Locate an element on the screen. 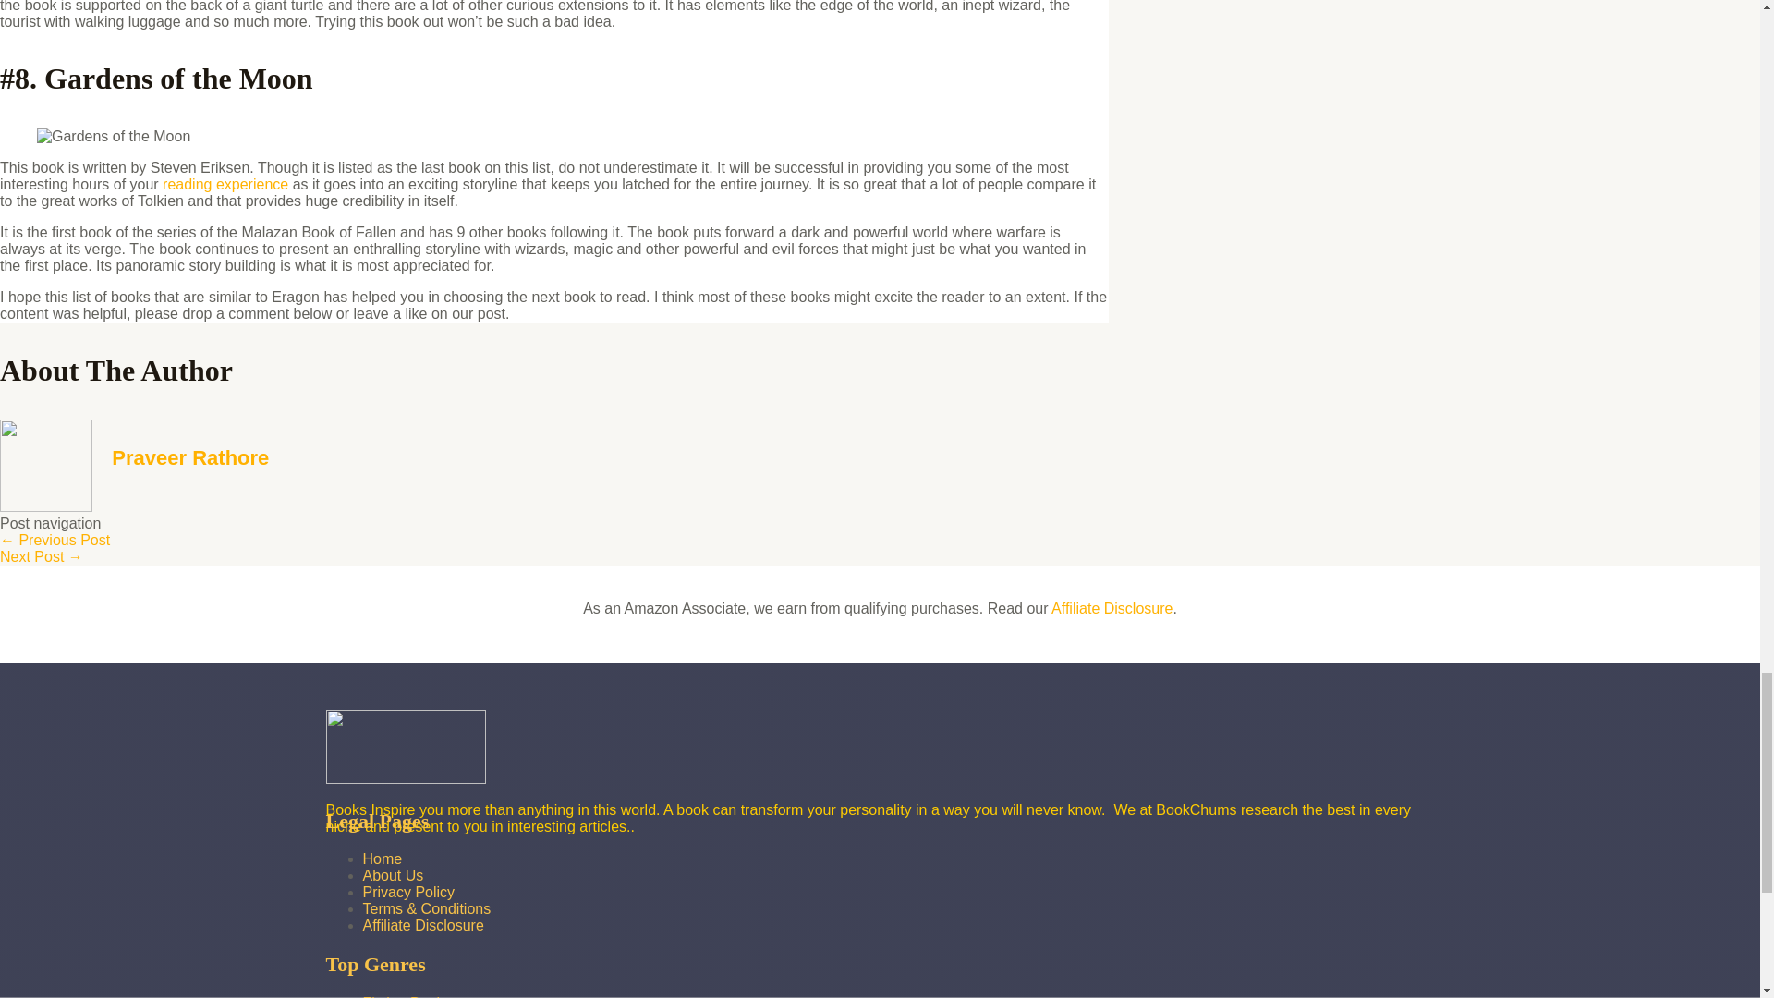 This screenshot has width=1774, height=998. About Us is located at coordinates (392, 874).